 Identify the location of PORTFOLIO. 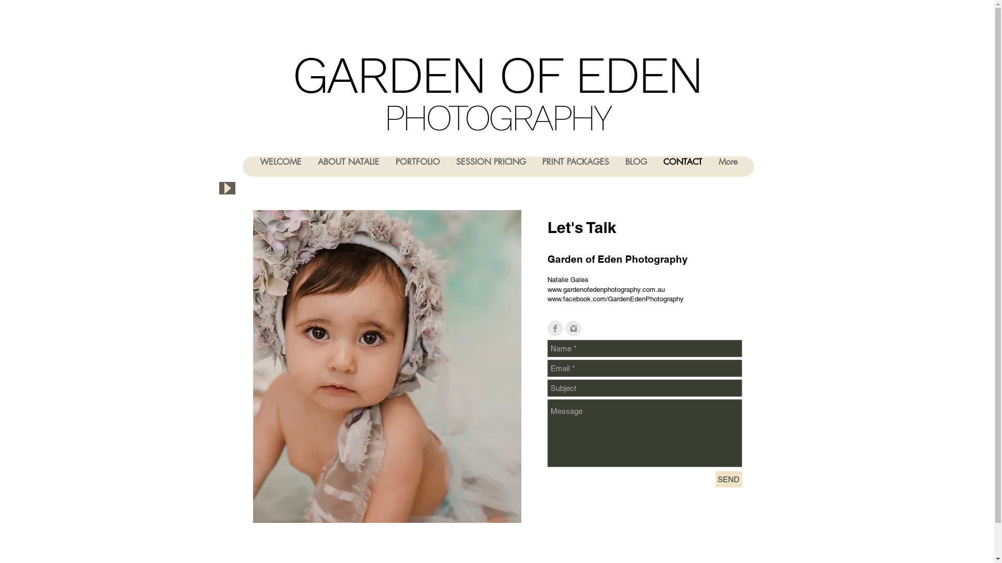
(417, 167).